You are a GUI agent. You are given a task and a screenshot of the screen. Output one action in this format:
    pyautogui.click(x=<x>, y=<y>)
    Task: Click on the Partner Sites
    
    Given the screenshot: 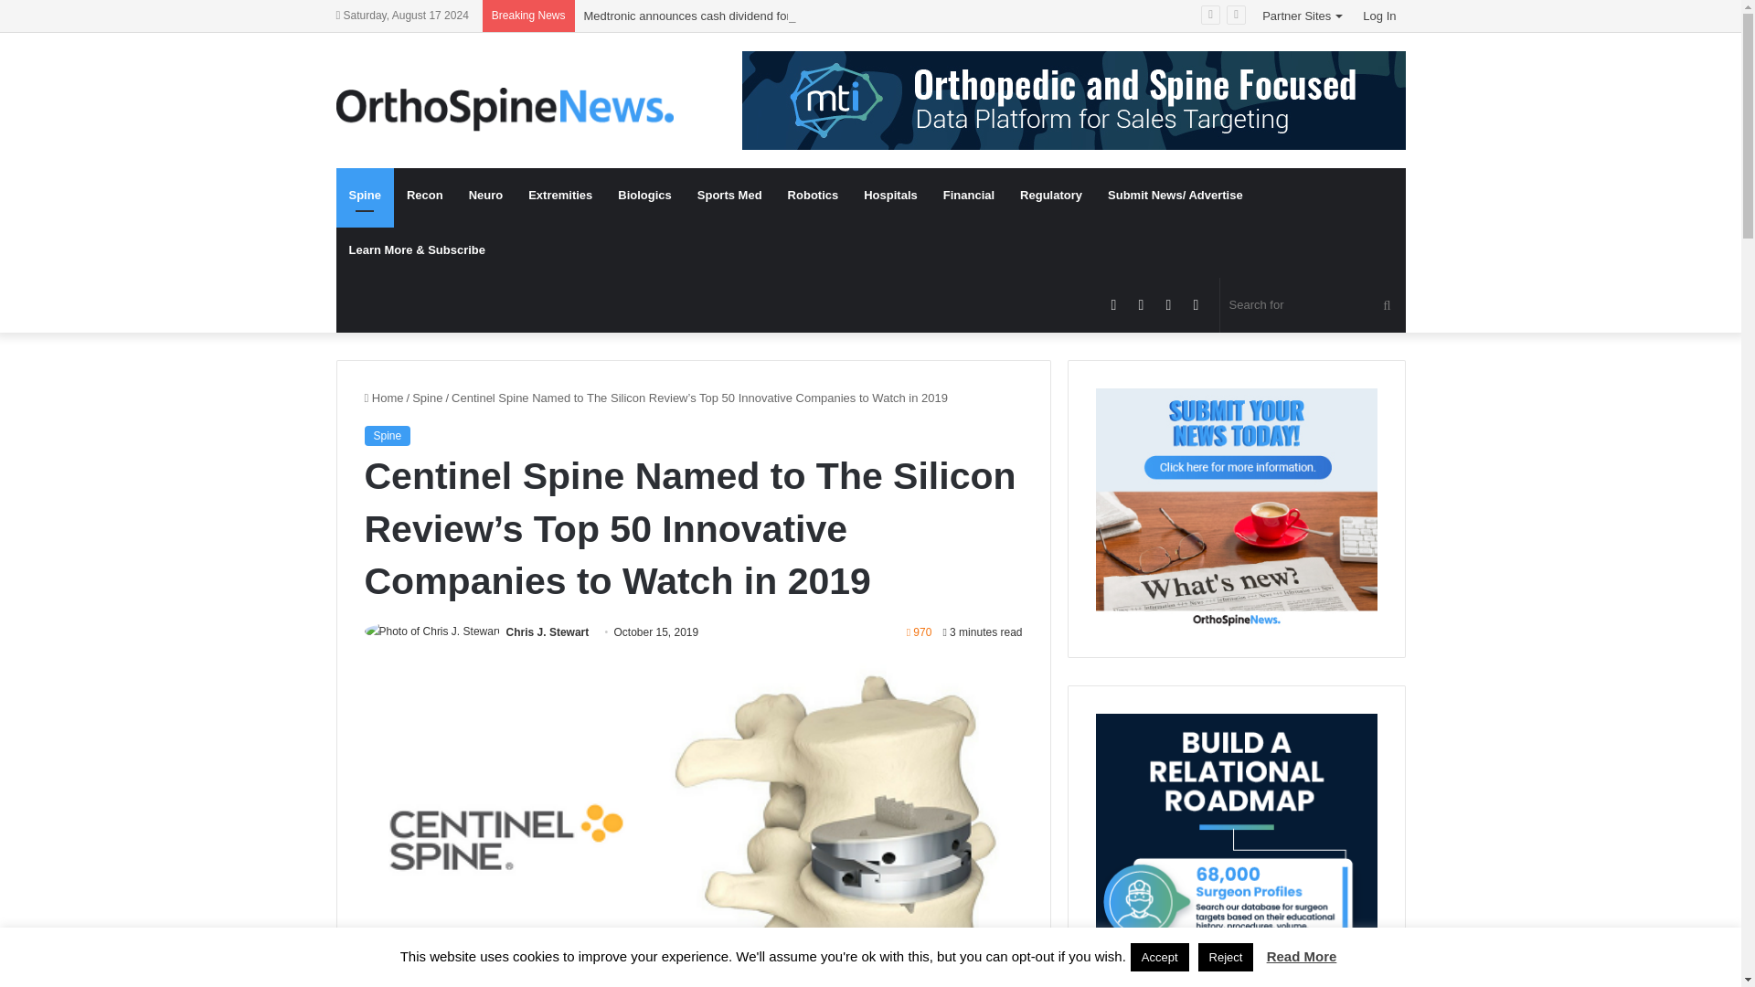 What is the action you would take?
    pyautogui.click(x=1303, y=16)
    